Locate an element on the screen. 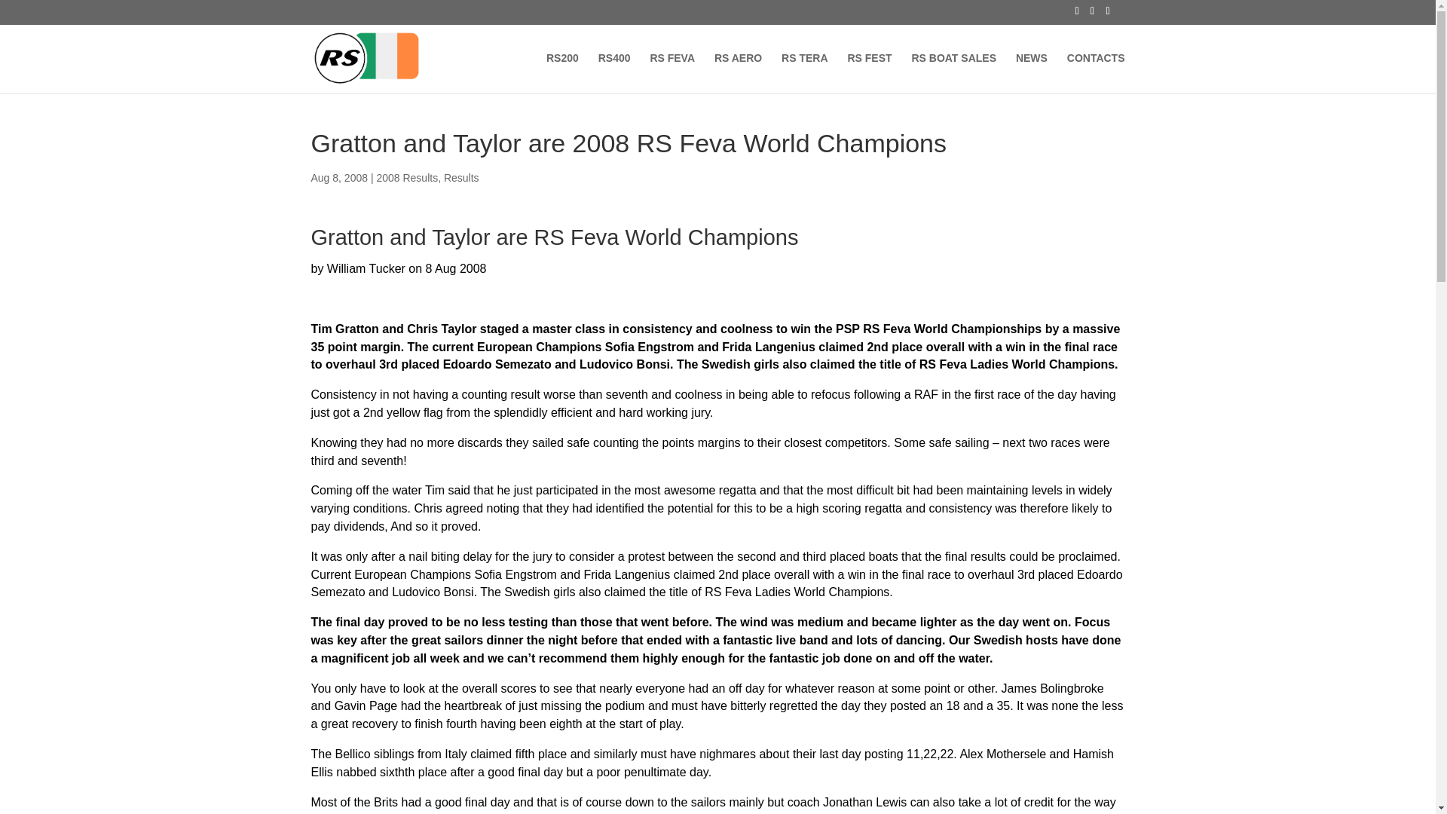 The image size is (1447, 814). Results is located at coordinates (461, 178).